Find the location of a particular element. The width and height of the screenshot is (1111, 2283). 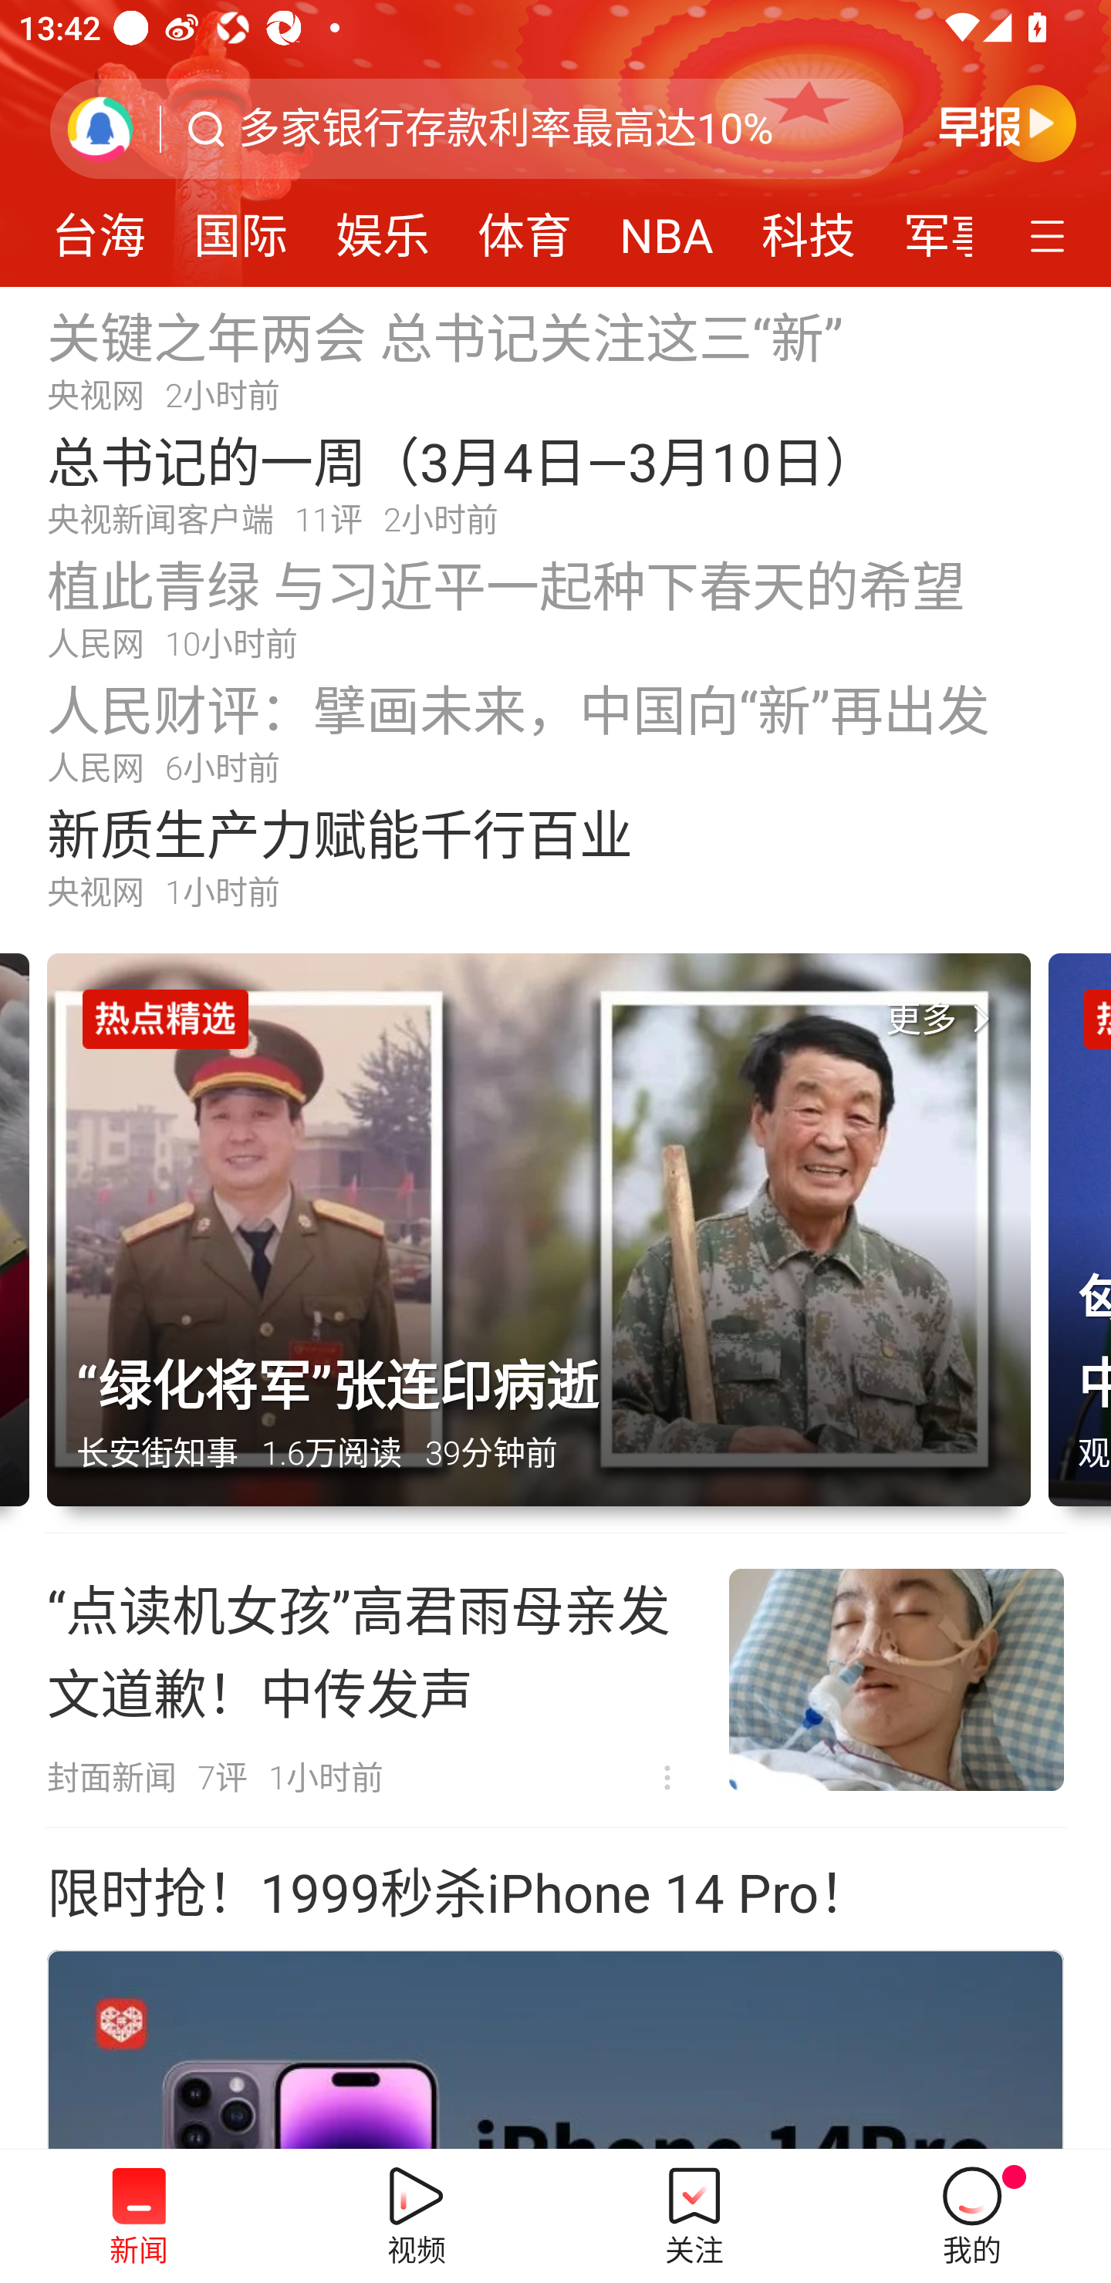

更多  is located at coordinates (944, 1020).